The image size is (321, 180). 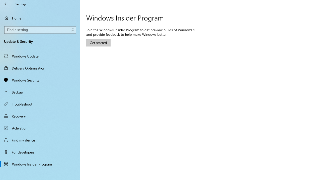 What do you see at coordinates (40, 30) in the screenshot?
I see `Search box, Find a setting` at bounding box center [40, 30].